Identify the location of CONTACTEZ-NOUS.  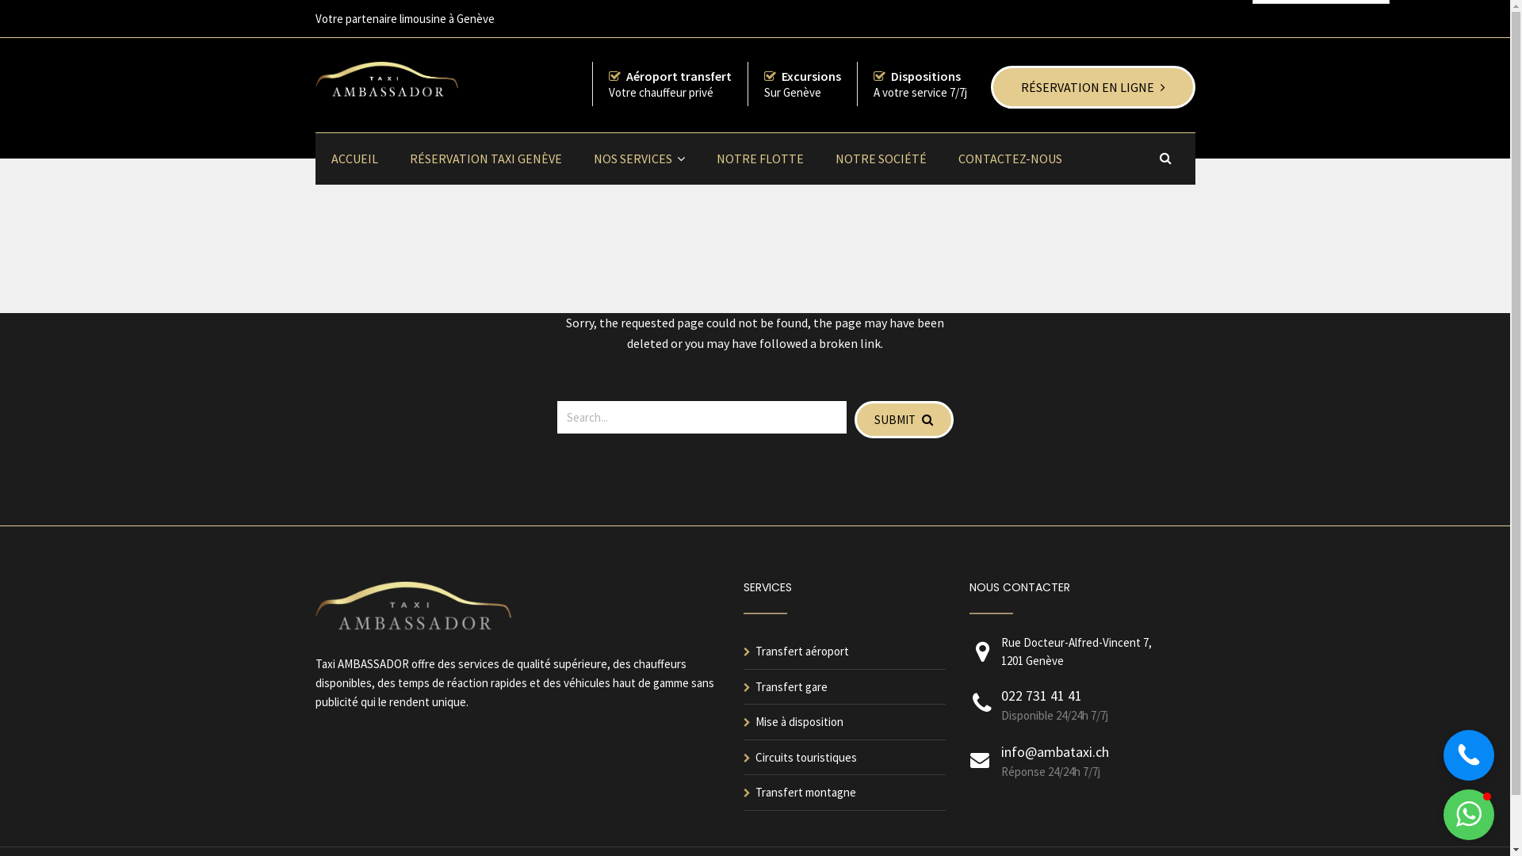
(1010, 159).